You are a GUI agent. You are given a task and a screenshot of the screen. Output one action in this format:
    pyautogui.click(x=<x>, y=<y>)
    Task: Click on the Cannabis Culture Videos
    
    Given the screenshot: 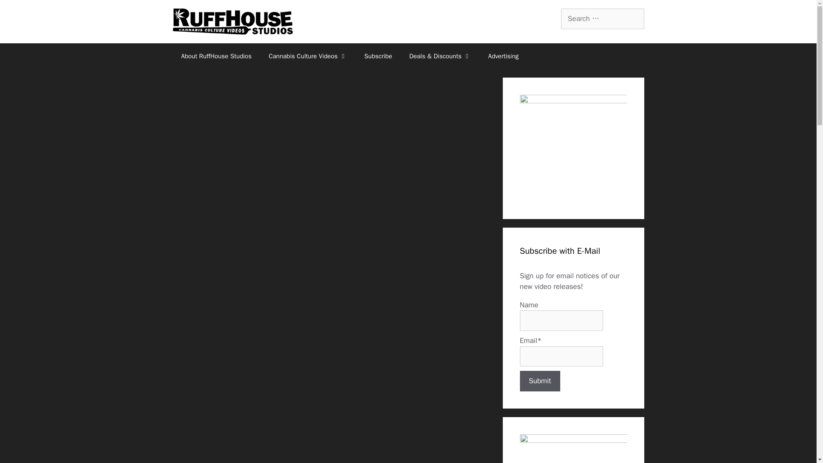 What is the action you would take?
    pyautogui.click(x=308, y=56)
    